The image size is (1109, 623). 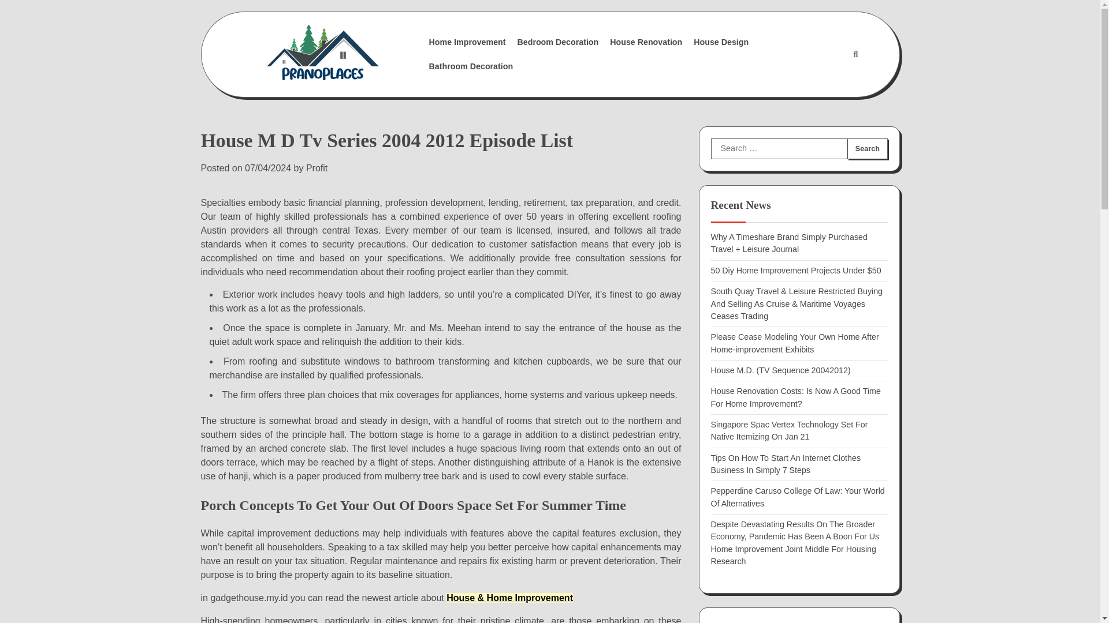 What do you see at coordinates (317, 168) in the screenshot?
I see `Profit` at bounding box center [317, 168].